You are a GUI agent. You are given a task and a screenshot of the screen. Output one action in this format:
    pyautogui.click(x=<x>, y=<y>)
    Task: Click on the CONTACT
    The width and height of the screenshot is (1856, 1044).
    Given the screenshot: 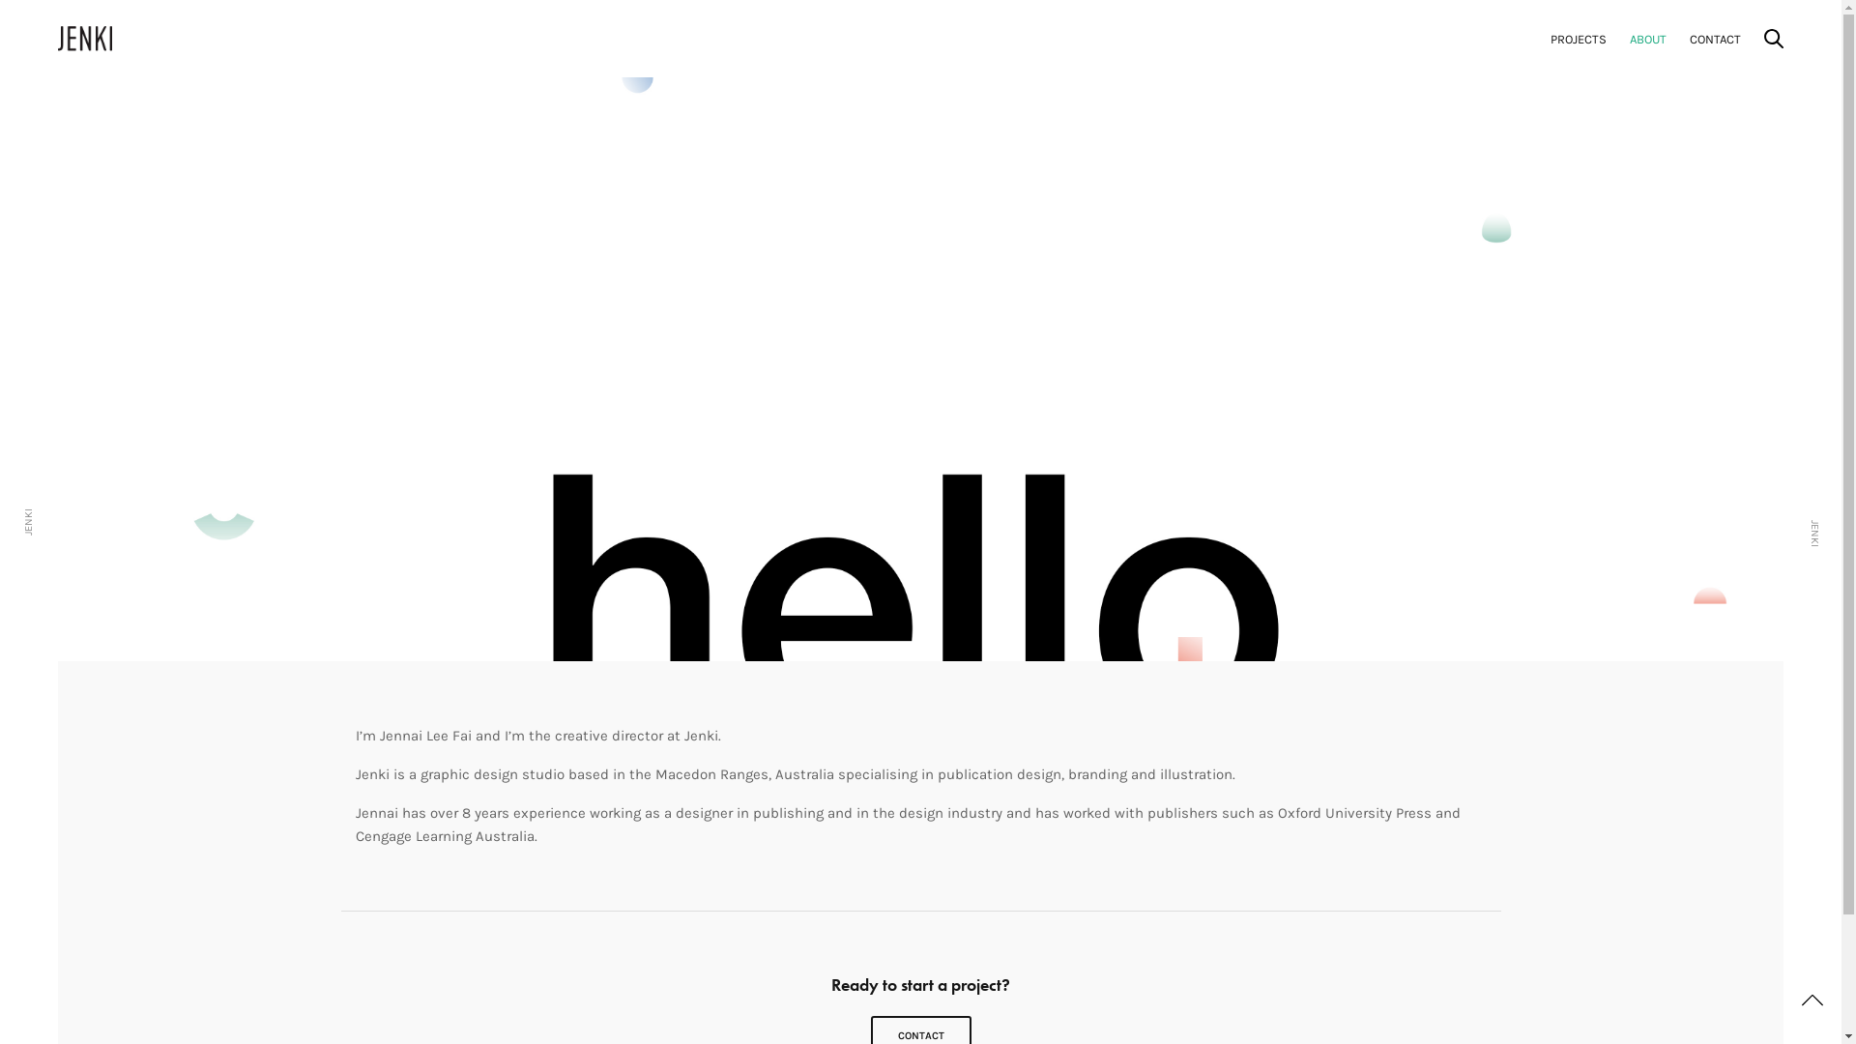 What is the action you would take?
    pyautogui.click(x=1715, y=39)
    